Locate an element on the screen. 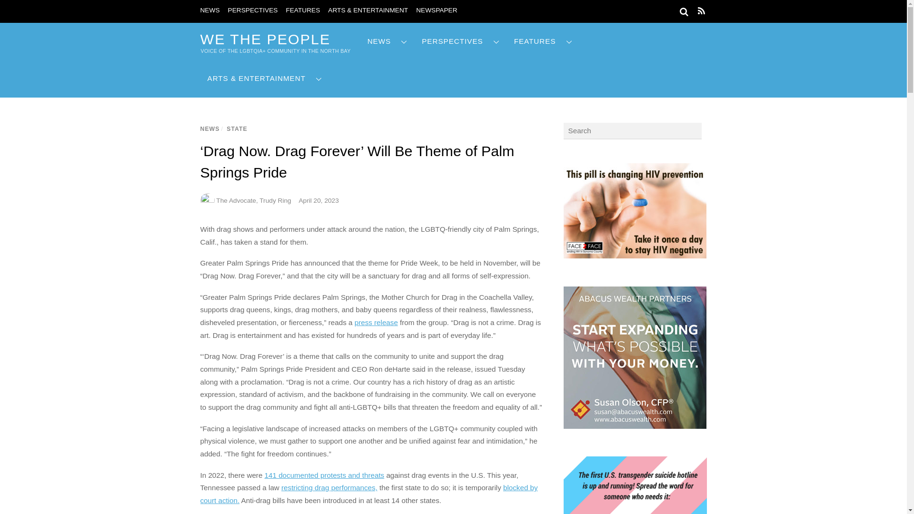 This screenshot has width=914, height=514. We The People is located at coordinates (265, 39).